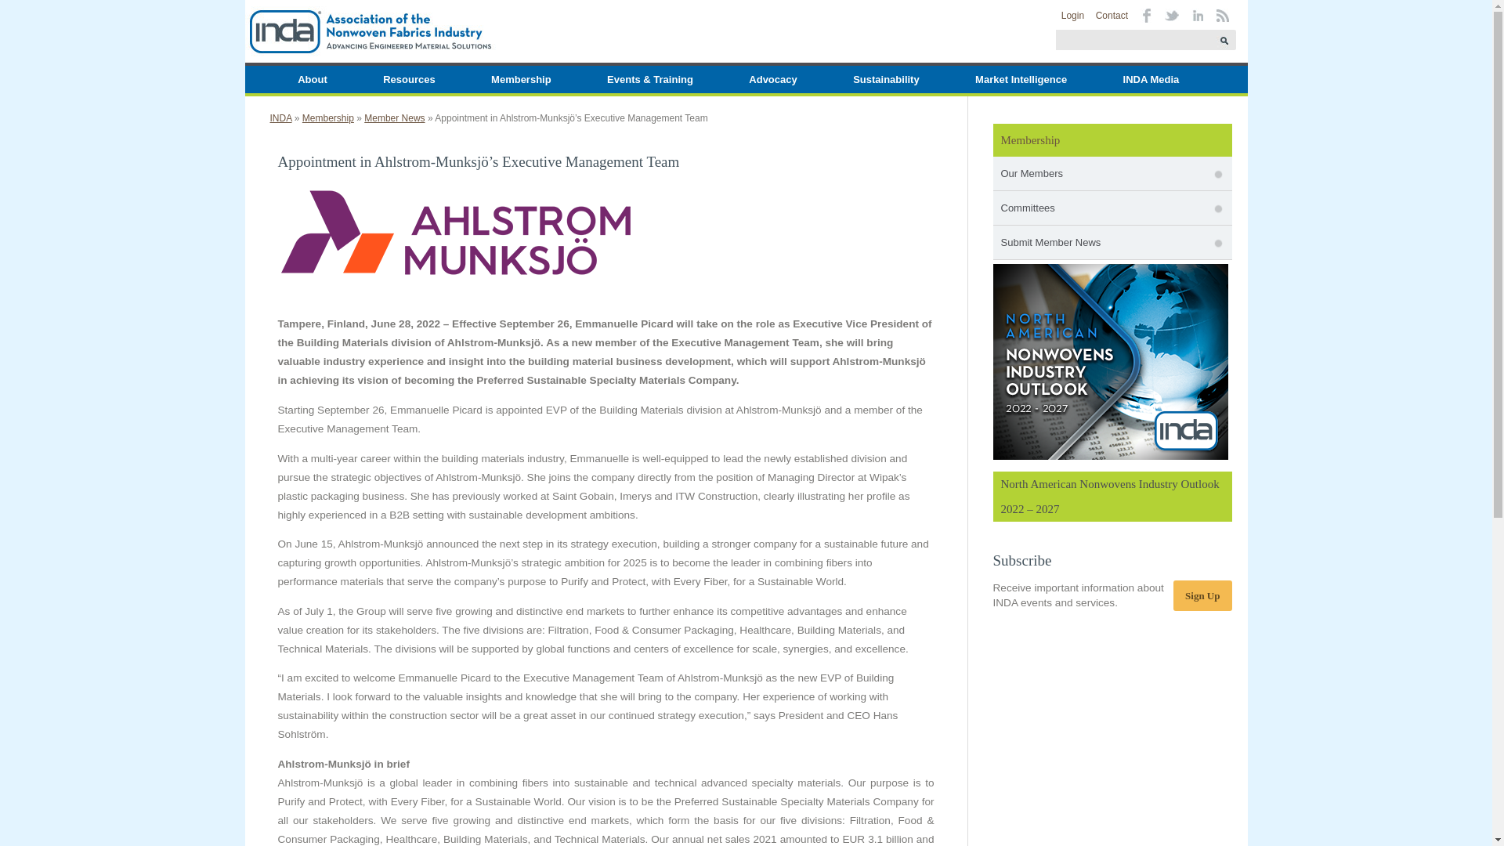 Image resolution: width=1504 pixels, height=846 pixels. What do you see at coordinates (313, 79) in the screenshot?
I see `About` at bounding box center [313, 79].